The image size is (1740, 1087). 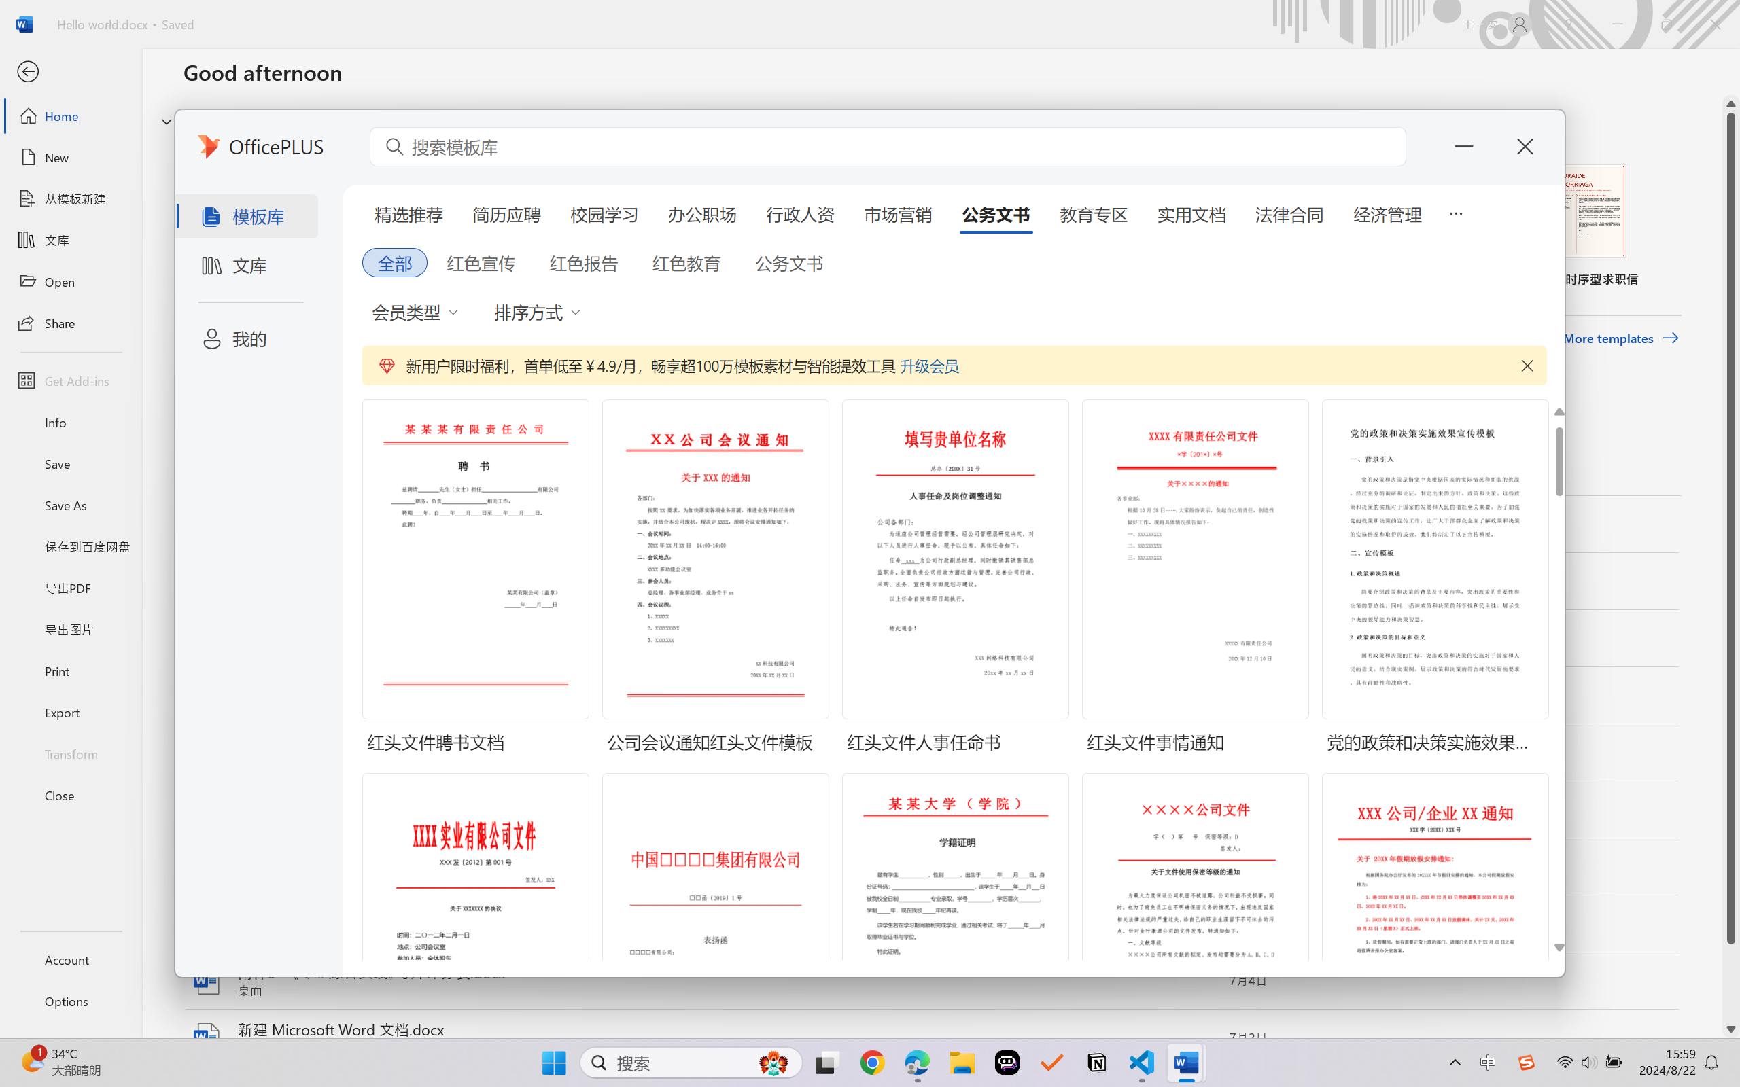 What do you see at coordinates (71, 115) in the screenshot?
I see `Home` at bounding box center [71, 115].